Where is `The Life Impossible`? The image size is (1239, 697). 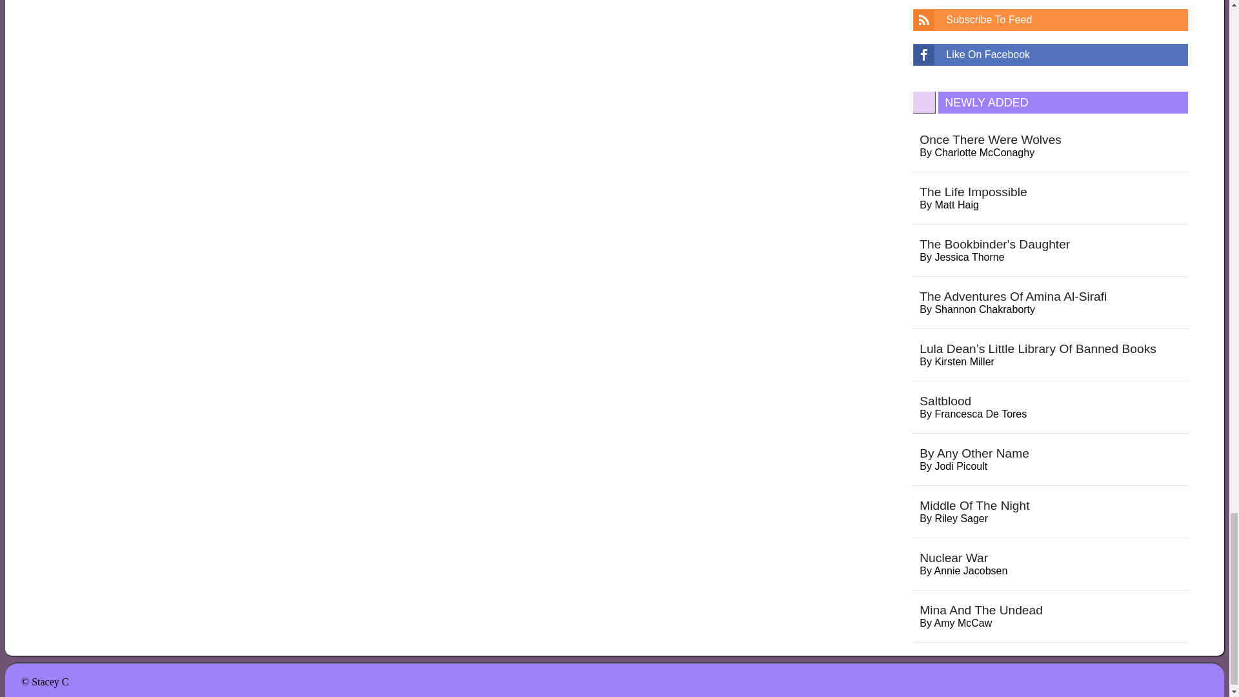 The Life Impossible is located at coordinates (973, 192).